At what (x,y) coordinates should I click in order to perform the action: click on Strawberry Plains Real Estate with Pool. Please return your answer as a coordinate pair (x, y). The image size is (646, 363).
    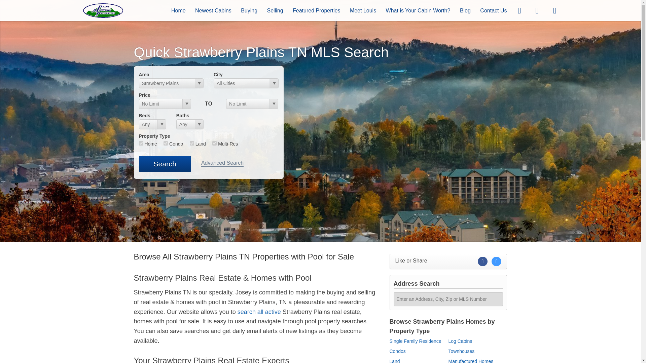
    Looking at the image, I should click on (256, 278).